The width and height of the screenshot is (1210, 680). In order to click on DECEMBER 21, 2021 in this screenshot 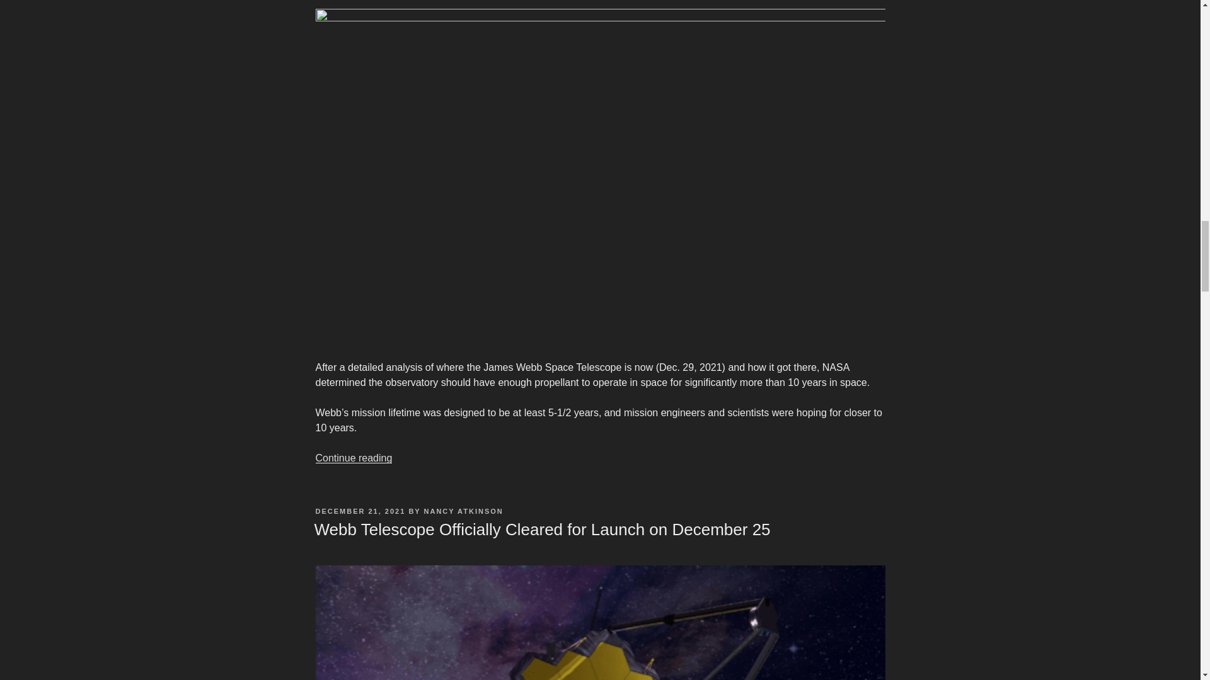, I will do `click(360, 511)`.